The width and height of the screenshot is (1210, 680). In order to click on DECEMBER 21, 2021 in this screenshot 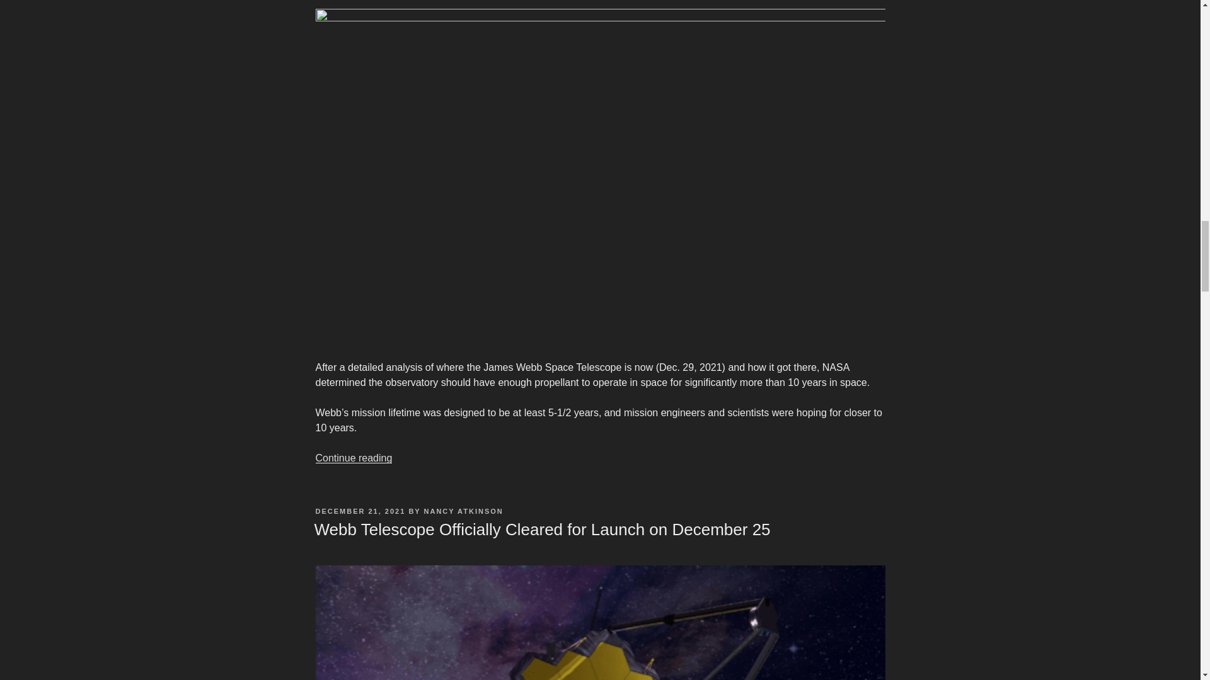, I will do `click(360, 511)`.